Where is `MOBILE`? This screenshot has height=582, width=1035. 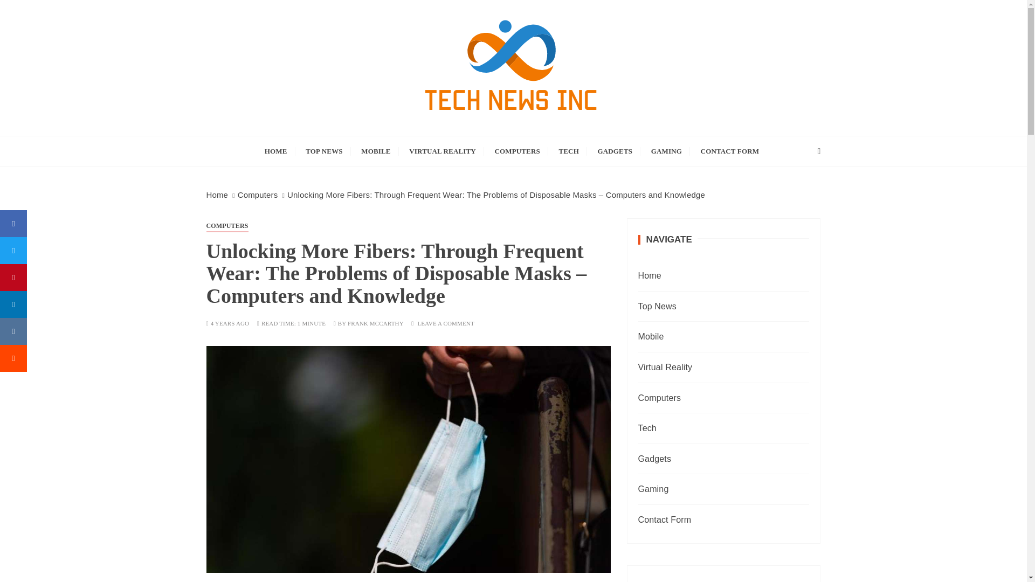 MOBILE is located at coordinates (375, 151).